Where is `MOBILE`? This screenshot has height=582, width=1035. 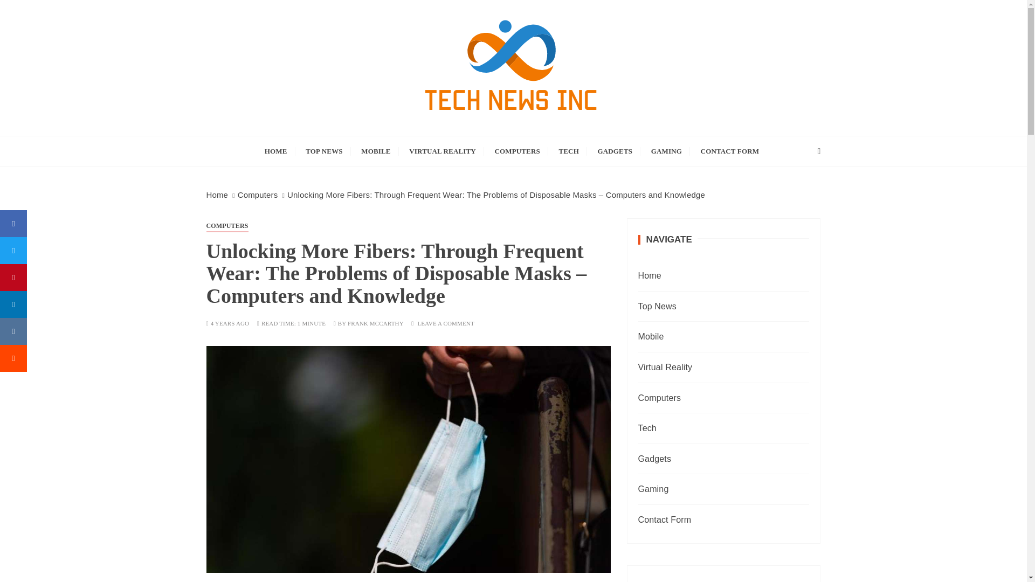 MOBILE is located at coordinates (375, 151).